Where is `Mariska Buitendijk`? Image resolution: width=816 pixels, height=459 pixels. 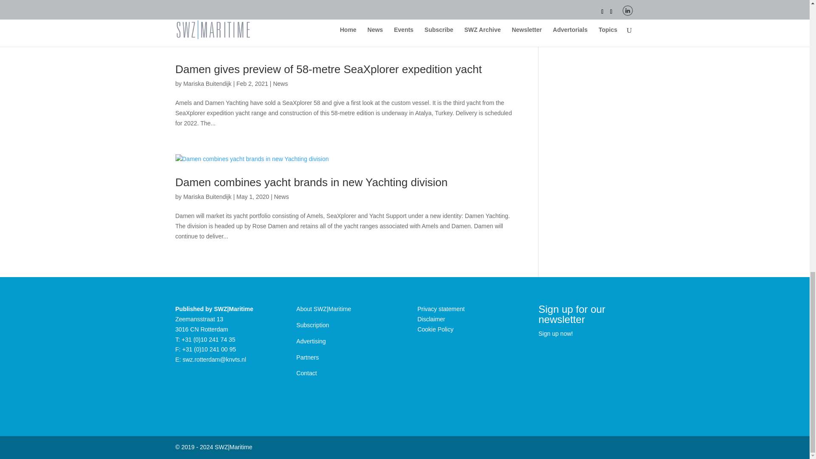
Mariska Buitendijk is located at coordinates (207, 84).